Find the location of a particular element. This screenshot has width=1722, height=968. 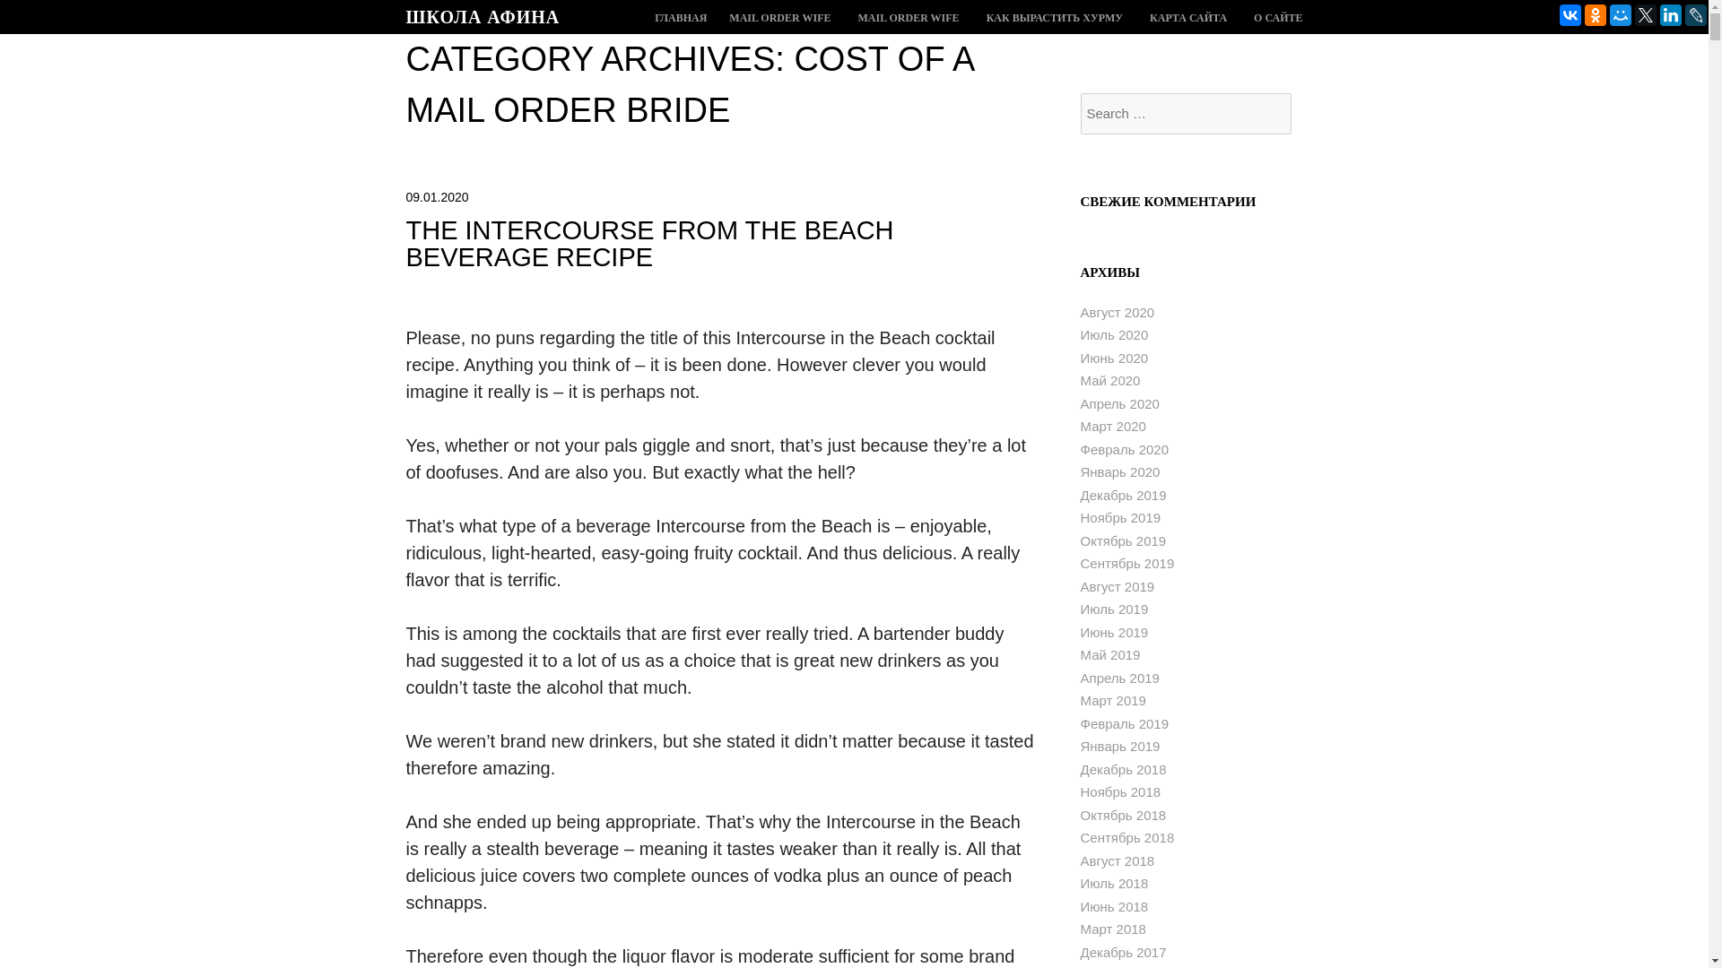

THE INTERCOURSE FROM THE BEACH BEVERAGE RECIPE is located at coordinates (649, 244).